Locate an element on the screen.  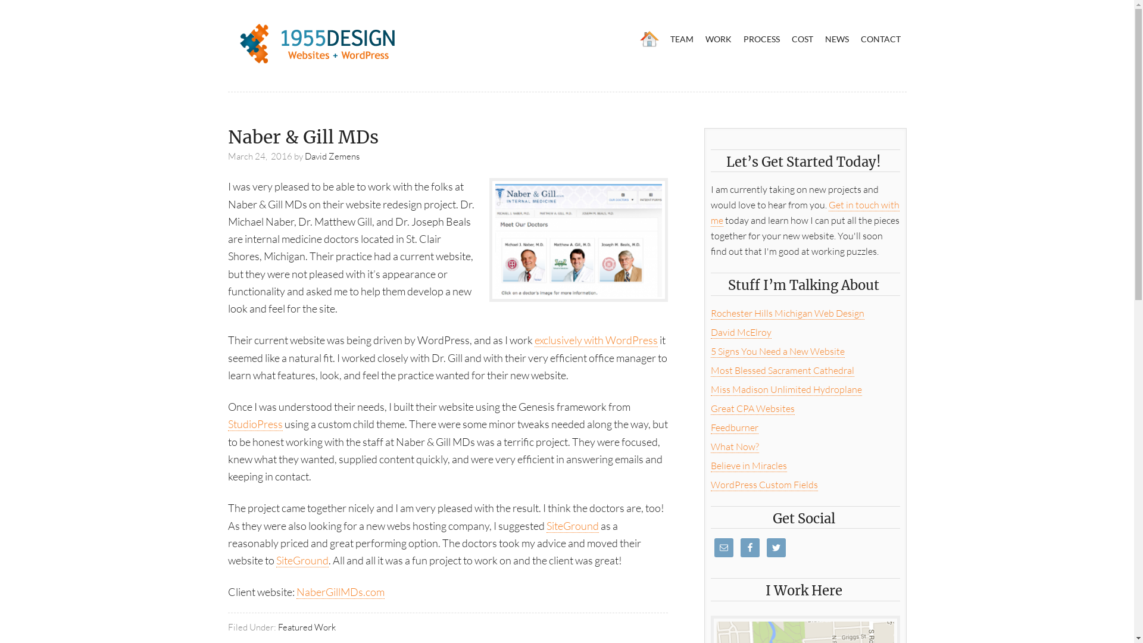
TEAM is located at coordinates (682, 39).